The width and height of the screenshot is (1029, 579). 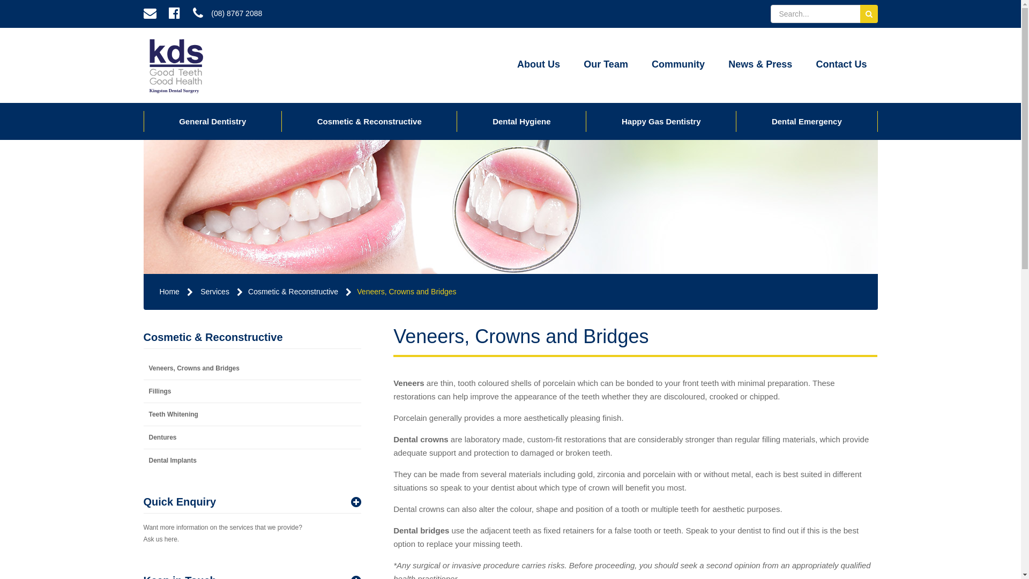 What do you see at coordinates (760, 65) in the screenshot?
I see `News & Press` at bounding box center [760, 65].